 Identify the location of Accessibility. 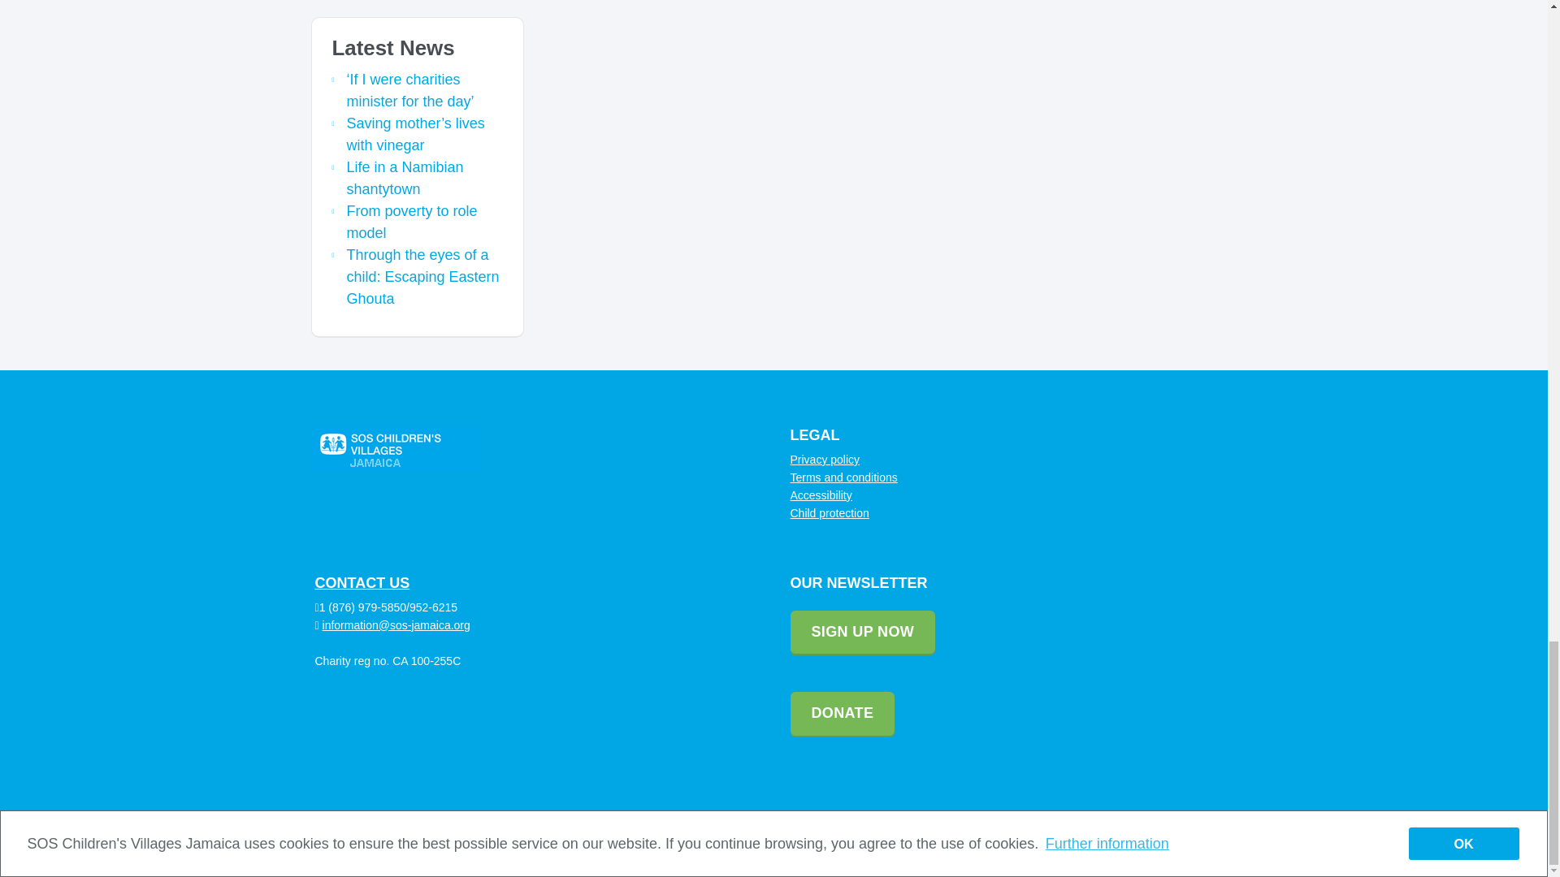
(821, 495).